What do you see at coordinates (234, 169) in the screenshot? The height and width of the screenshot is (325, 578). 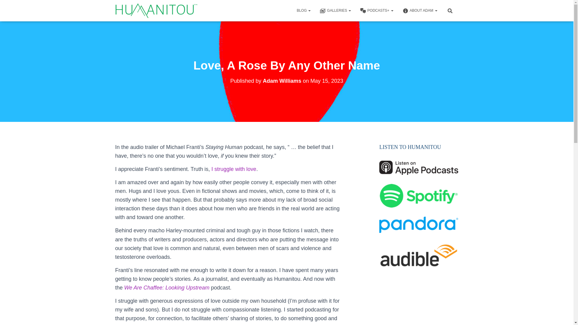 I see `I struggle with love` at bounding box center [234, 169].